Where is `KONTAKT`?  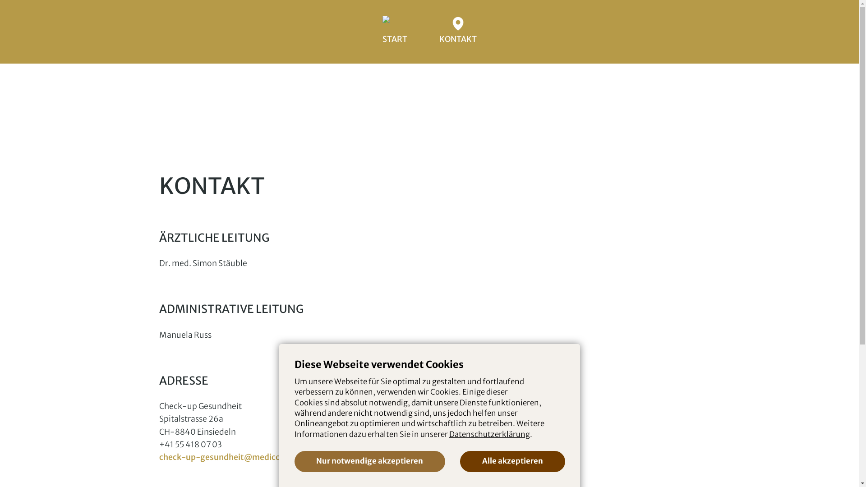 KONTAKT is located at coordinates (457, 32).